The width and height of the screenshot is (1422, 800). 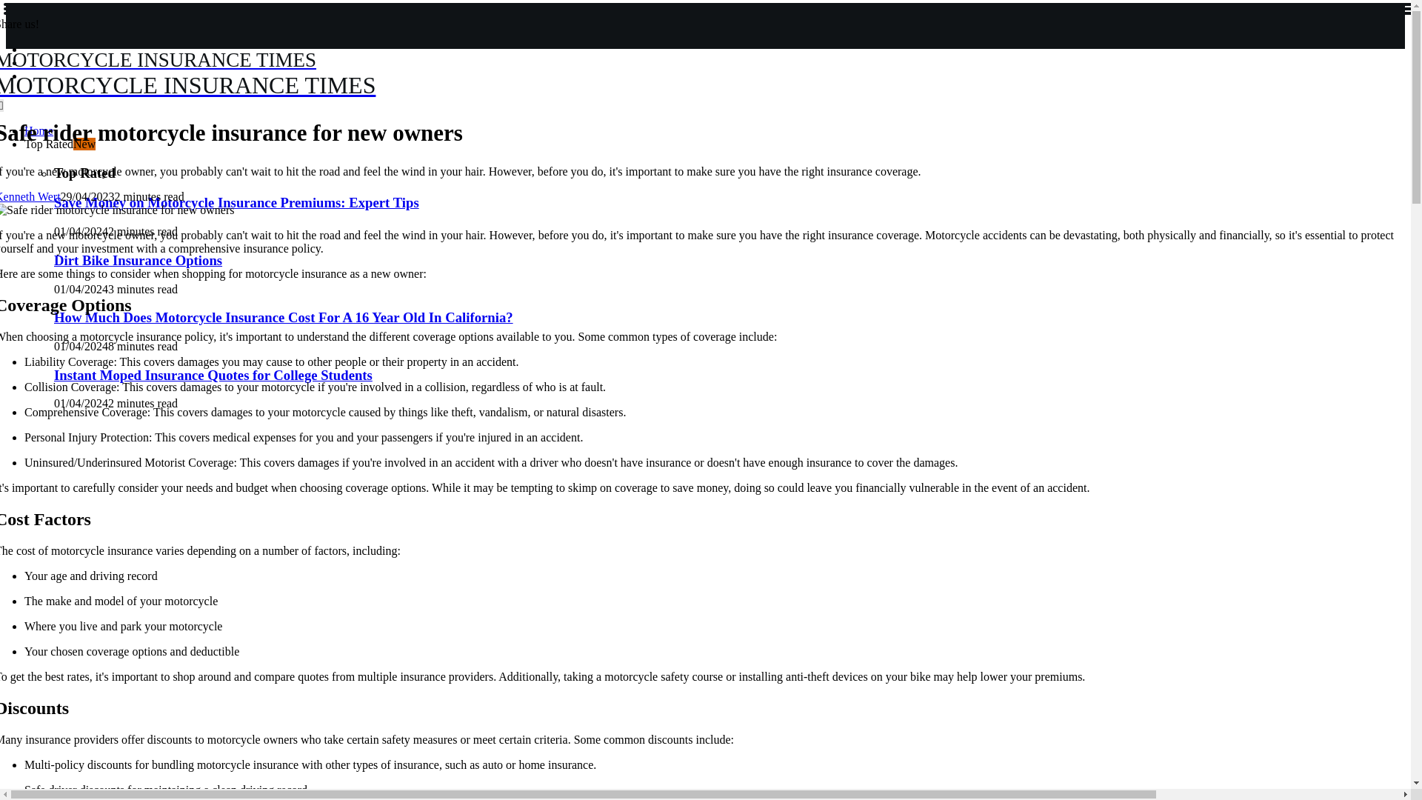 I want to click on Instant Moped Insurance Quotes for College Students, so click(x=213, y=375).